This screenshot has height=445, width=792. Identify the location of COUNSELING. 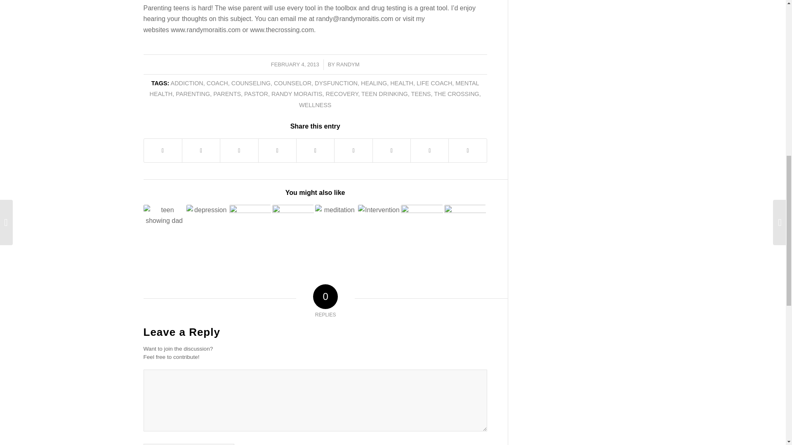
(251, 83).